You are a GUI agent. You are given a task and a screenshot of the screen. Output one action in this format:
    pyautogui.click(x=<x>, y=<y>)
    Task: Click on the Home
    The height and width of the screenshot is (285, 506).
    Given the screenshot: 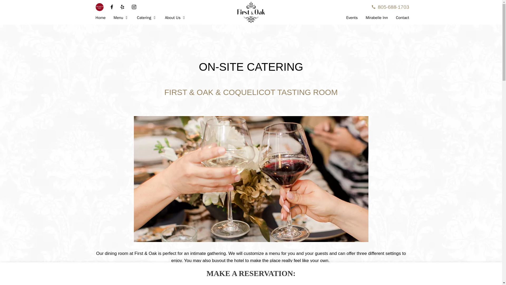 What is the action you would take?
    pyautogui.click(x=102, y=18)
    